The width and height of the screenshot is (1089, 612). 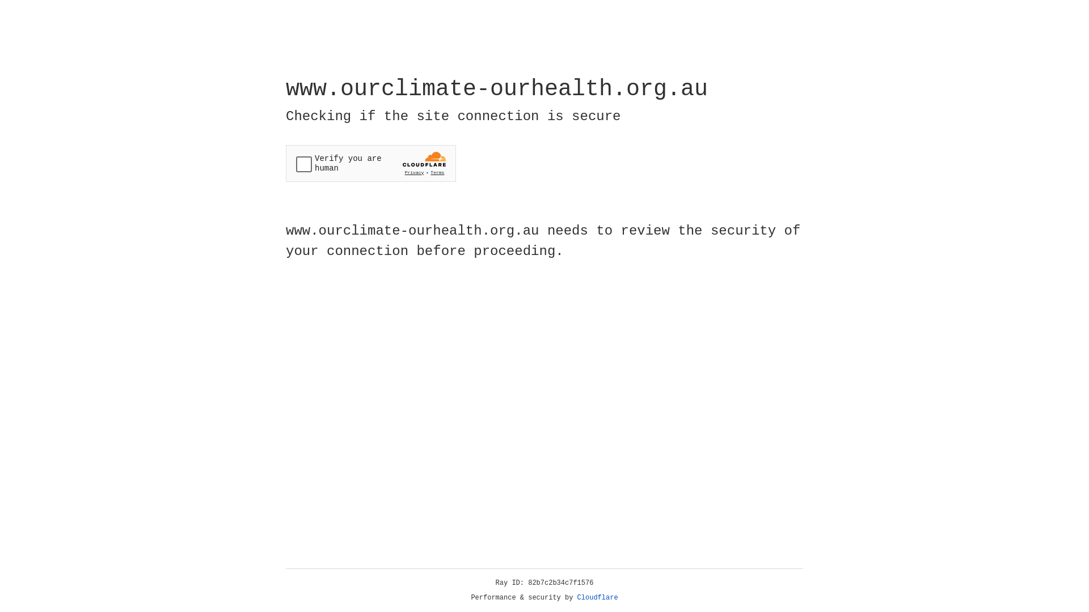 What do you see at coordinates (598, 598) in the screenshot?
I see `Cloudflare` at bounding box center [598, 598].